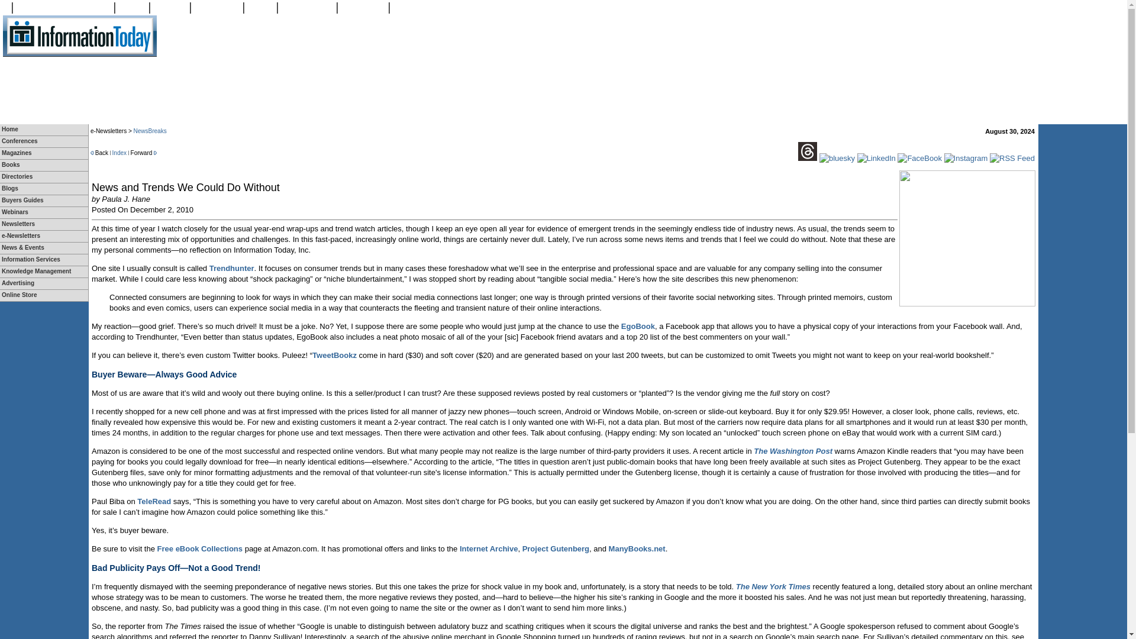 Image resolution: width=1136 pixels, height=639 pixels. Describe the element at coordinates (44, 129) in the screenshot. I see `Home` at that location.